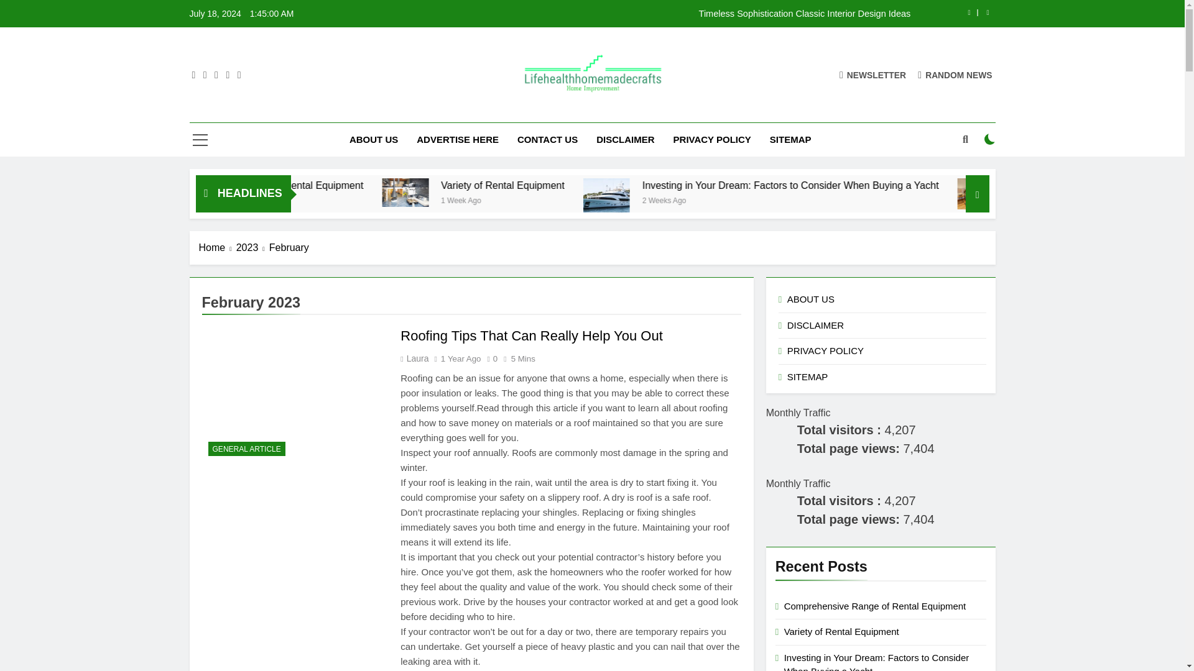  What do you see at coordinates (520, 192) in the screenshot?
I see `Variety of Rental Equipment` at bounding box center [520, 192].